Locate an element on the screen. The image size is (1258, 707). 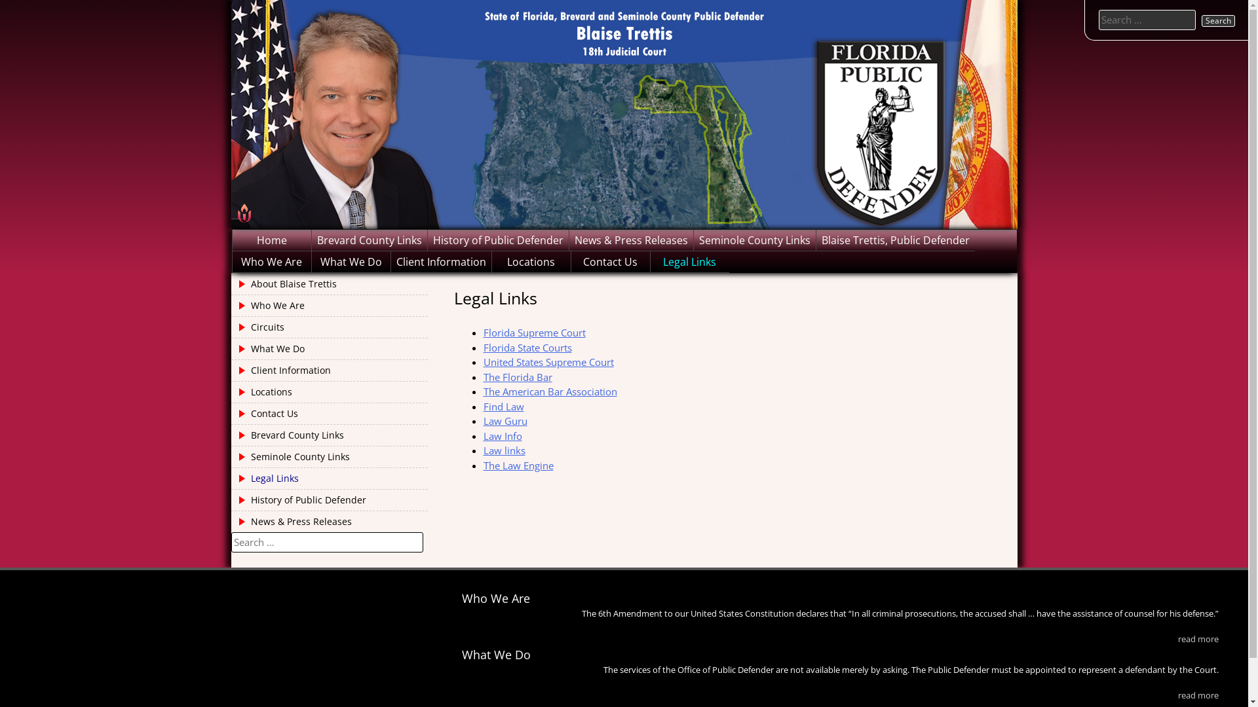
read more is located at coordinates (1198, 695).